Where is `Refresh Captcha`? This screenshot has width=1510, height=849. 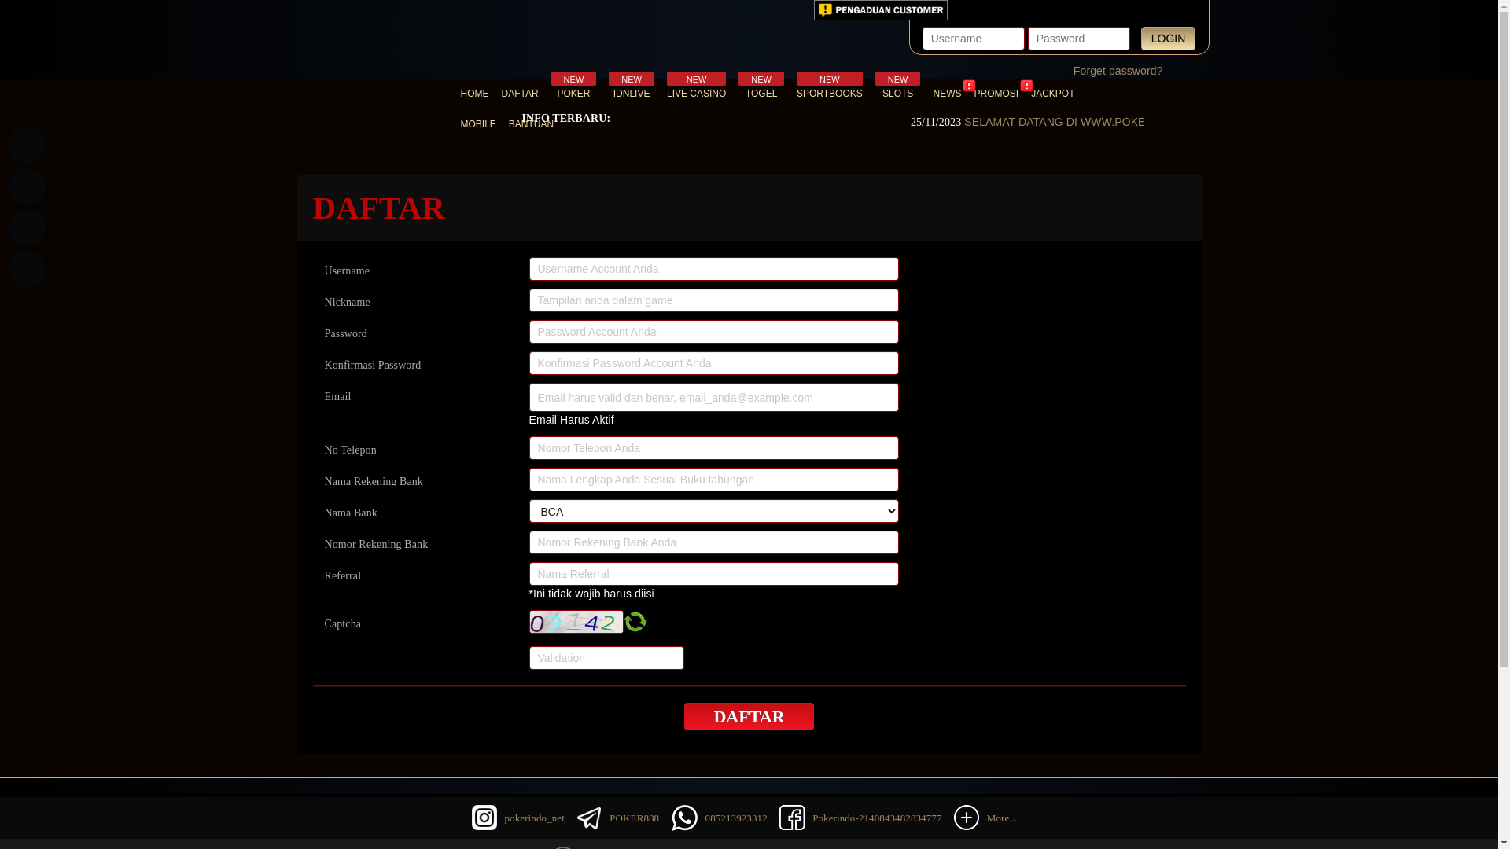 Refresh Captcha is located at coordinates (635, 622).